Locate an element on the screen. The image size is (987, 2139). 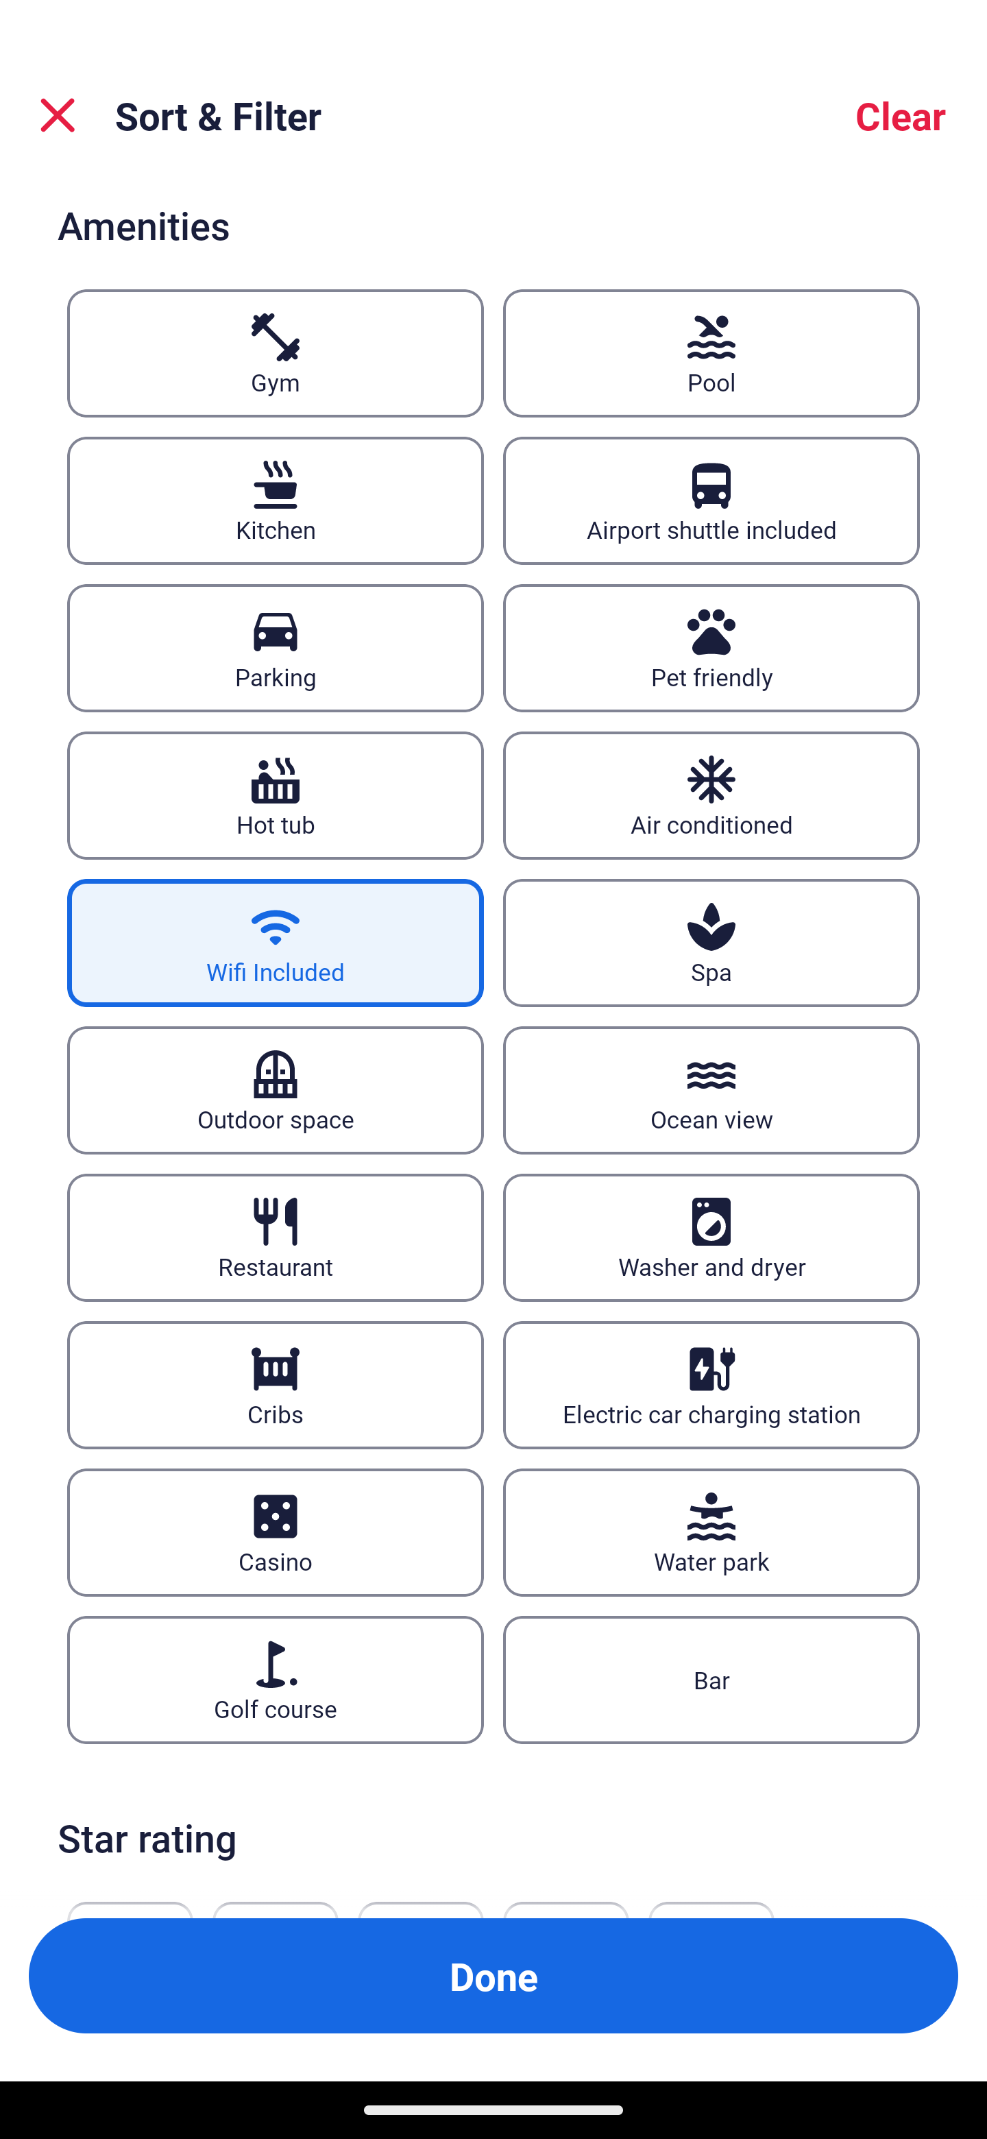
Airport shuttle included is located at coordinates (711, 500).